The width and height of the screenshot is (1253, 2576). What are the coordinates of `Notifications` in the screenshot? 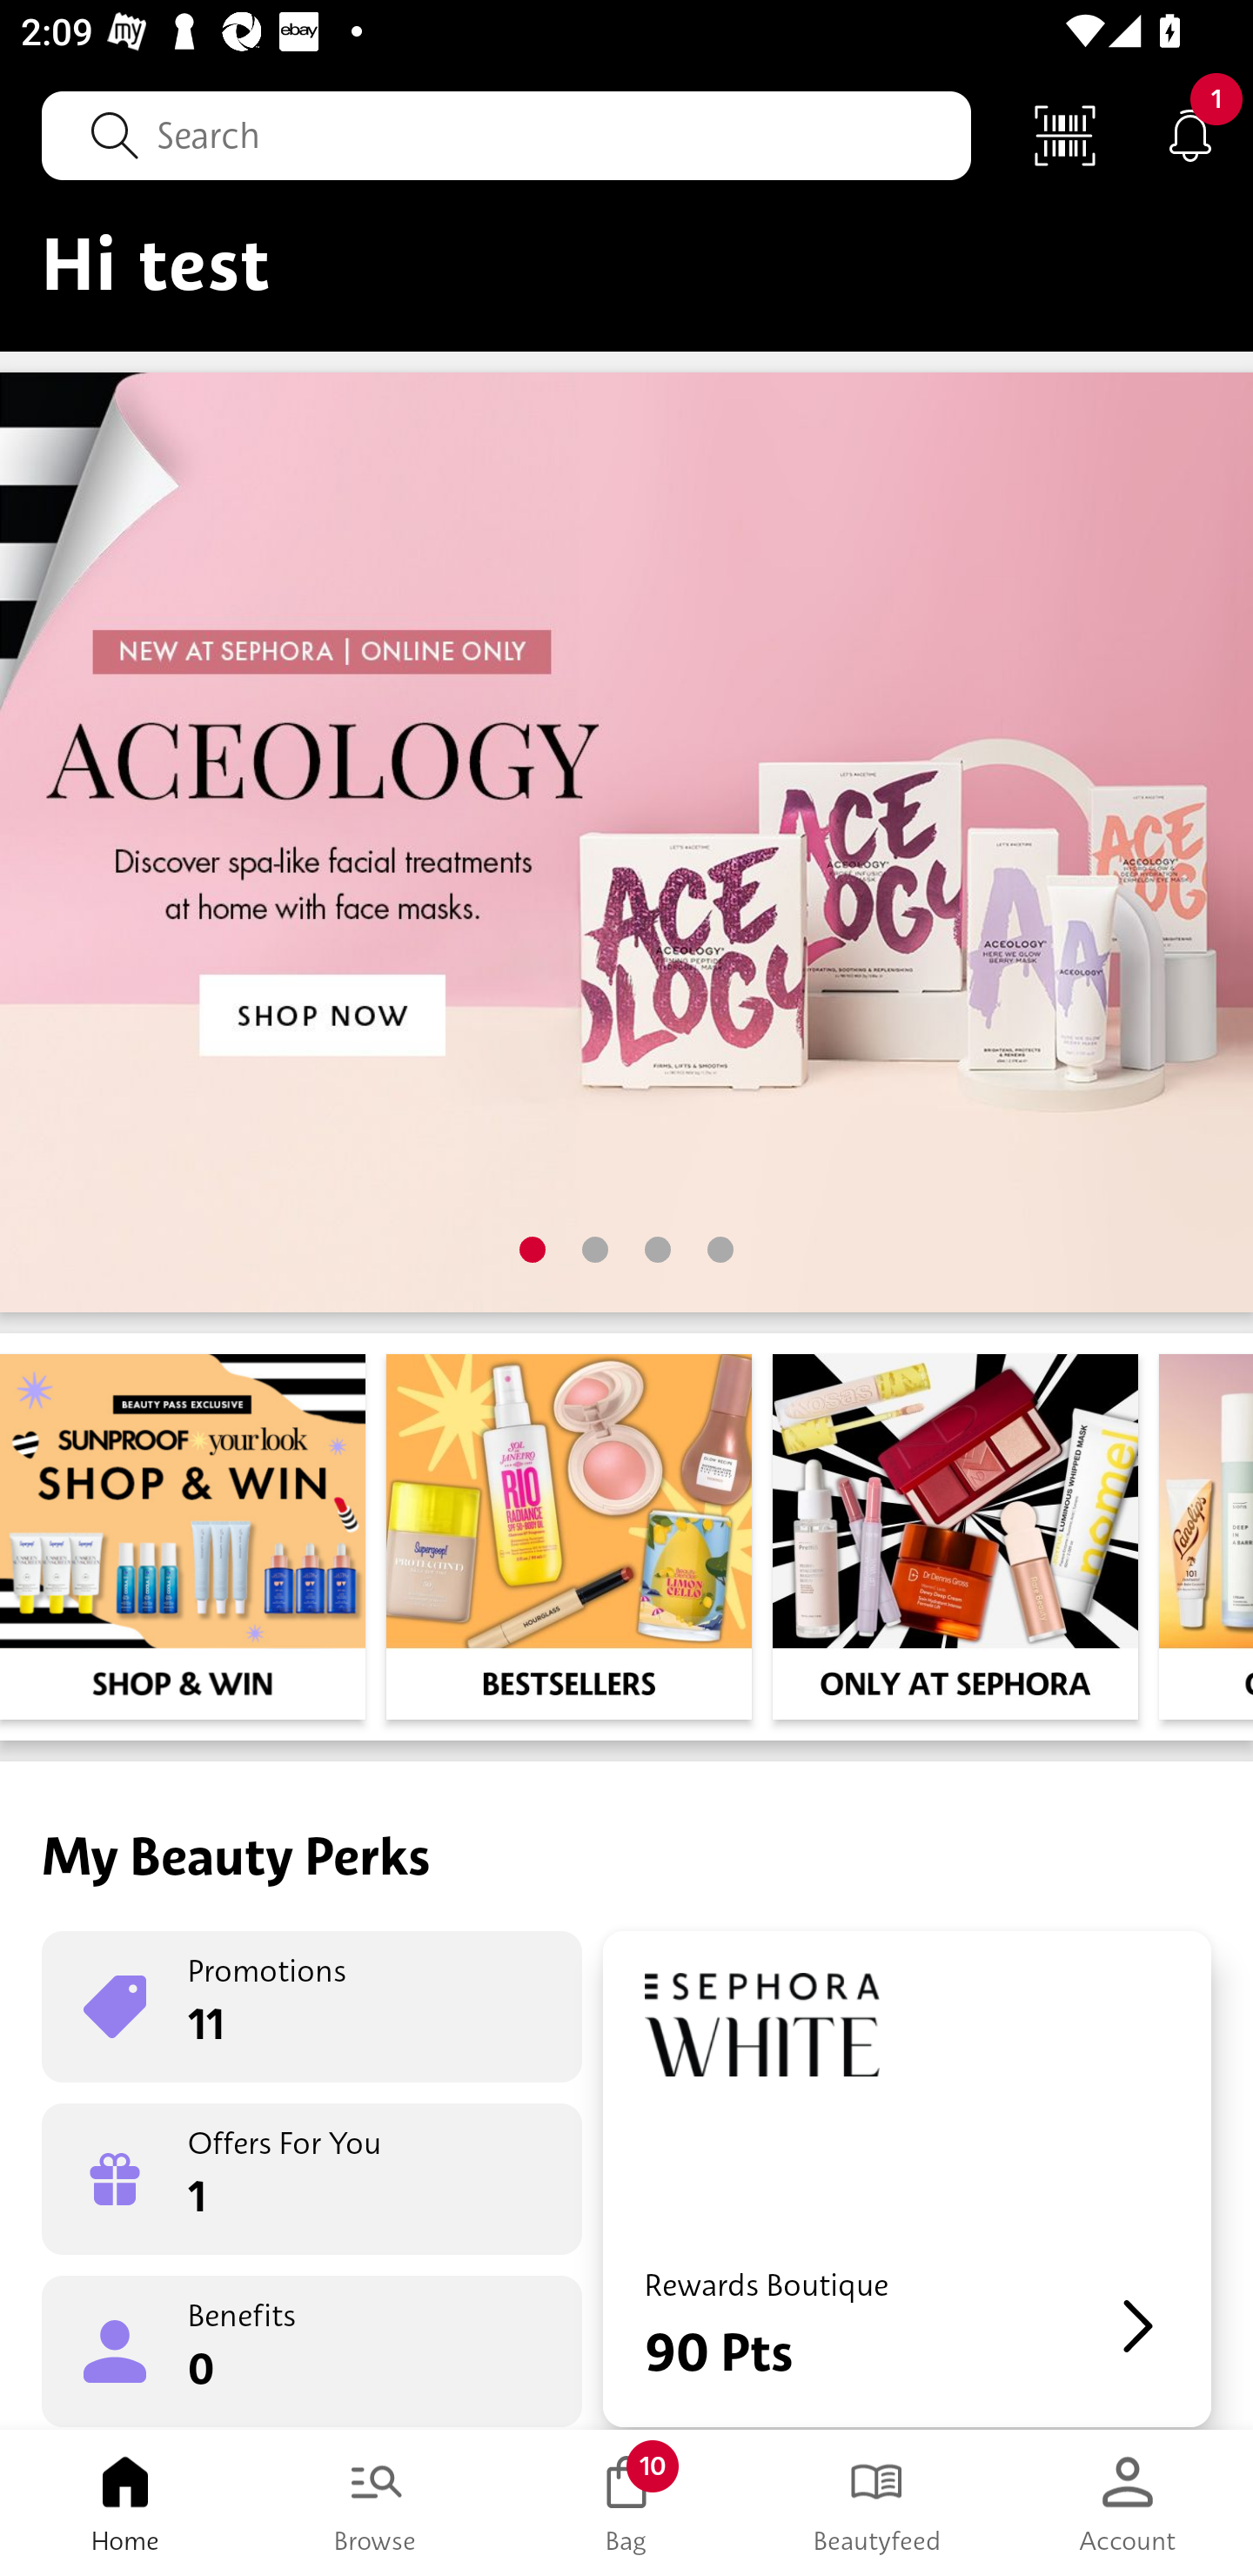 It's located at (1190, 134).